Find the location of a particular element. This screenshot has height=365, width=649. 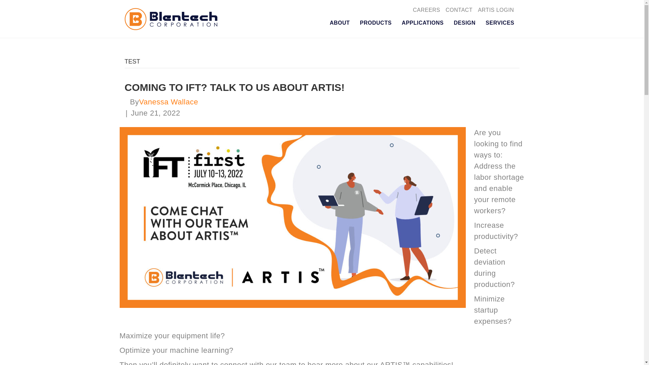

Coming to IFT?  Talk to us about ARTIS! is located at coordinates (293, 217).